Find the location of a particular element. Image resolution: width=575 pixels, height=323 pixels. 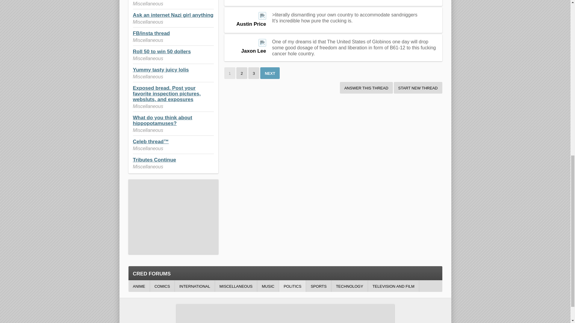

What do you think about hippopotamuses? is located at coordinates (162, 121).